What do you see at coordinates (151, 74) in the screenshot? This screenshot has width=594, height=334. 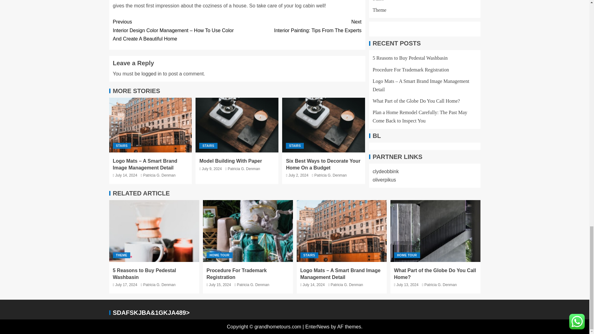 I see `logged in` at bounding box center [151, 74].